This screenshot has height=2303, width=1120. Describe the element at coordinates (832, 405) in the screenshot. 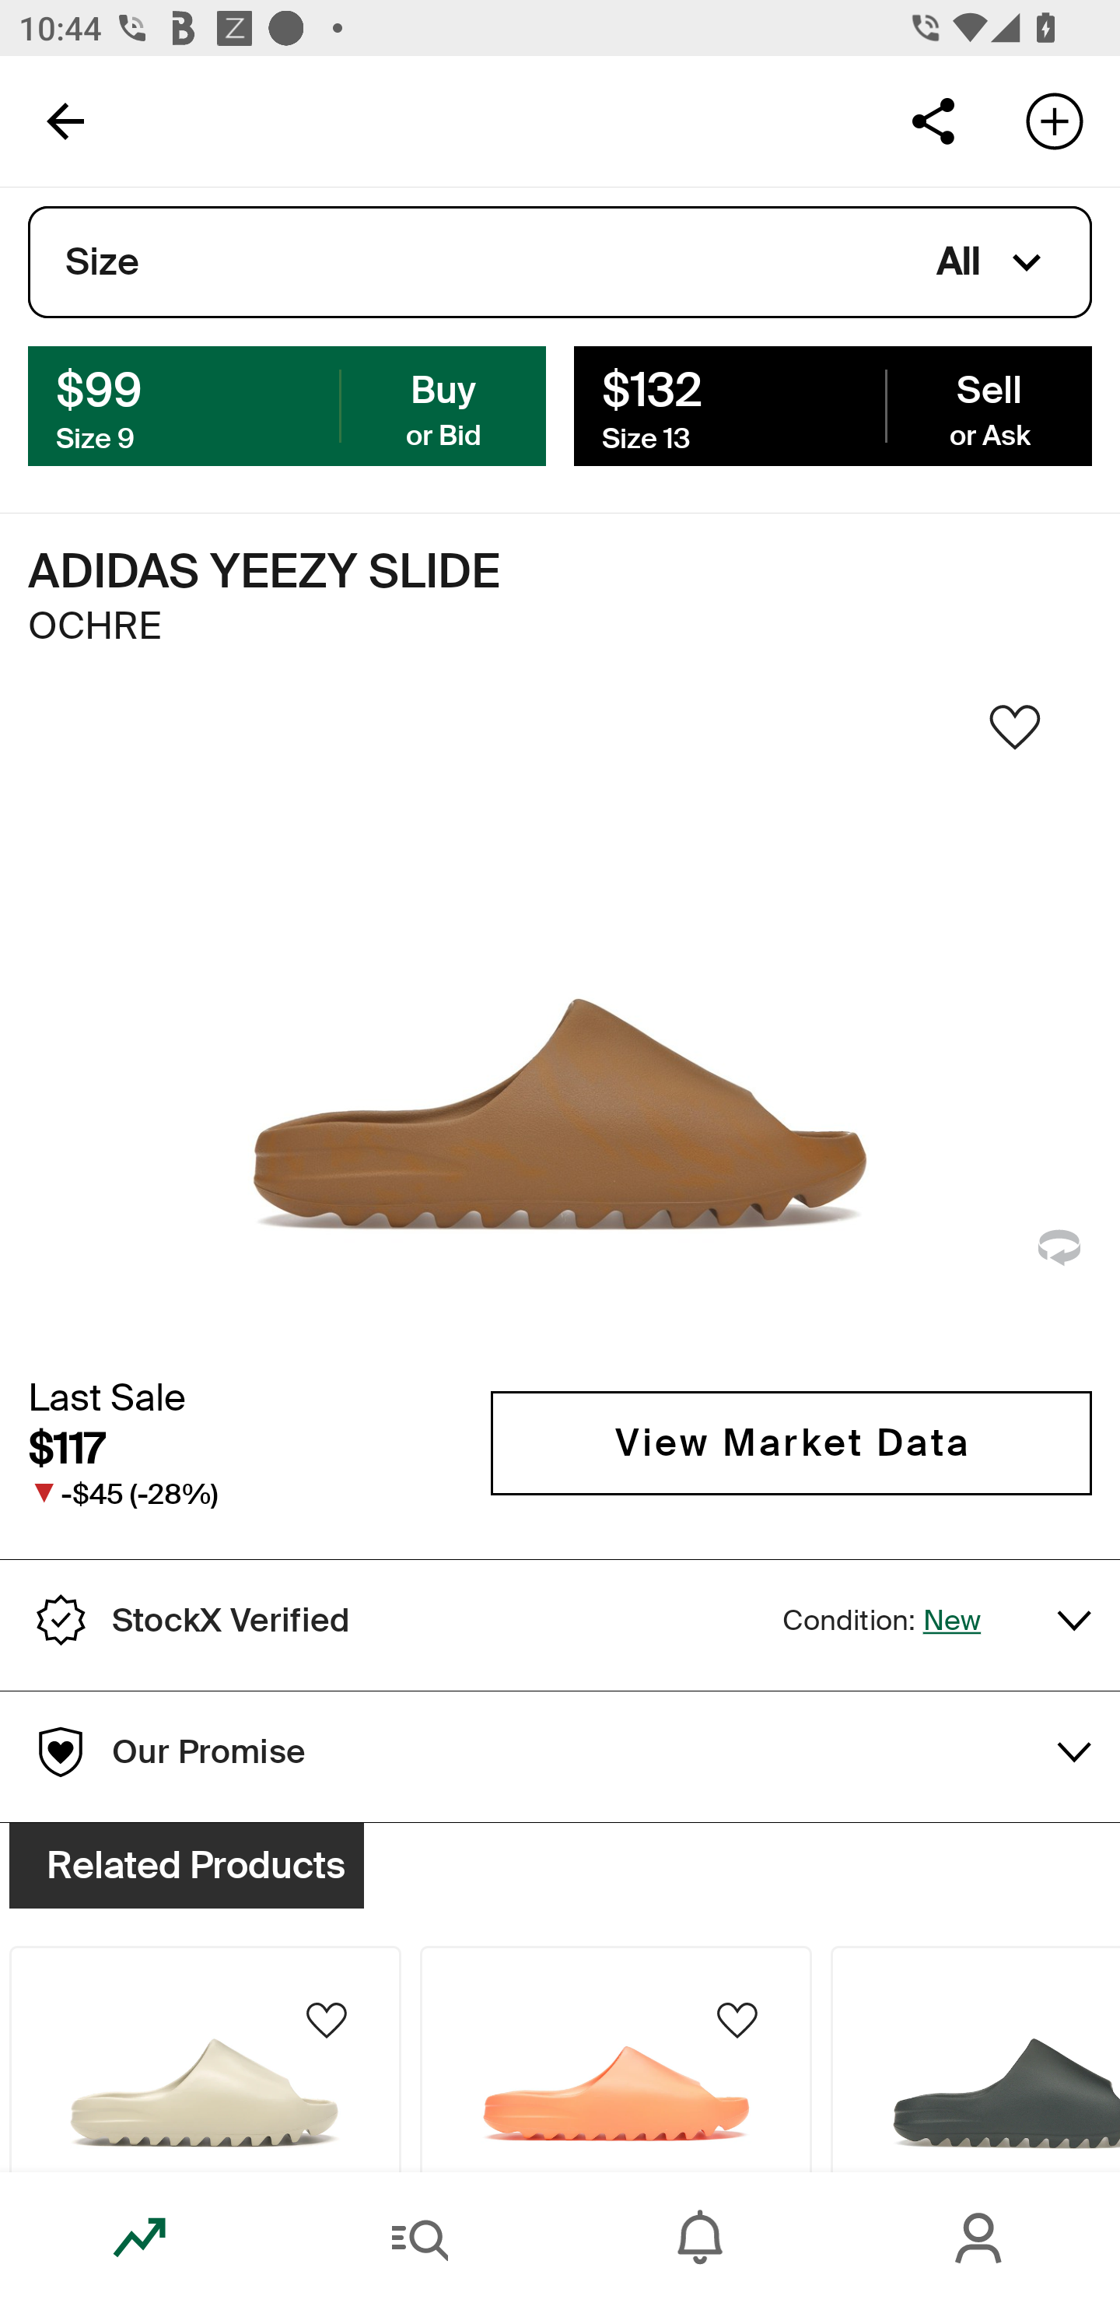

I see `$122 Sell Size 15 or Ask` at that location.